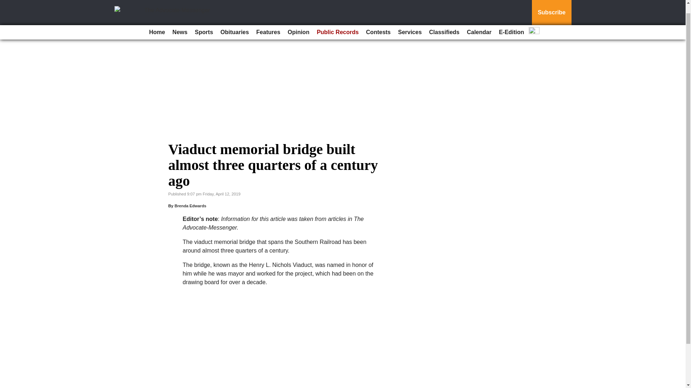 Image resolution: width=691 pixels, height=388 pixels. I want to click on Home, so click(157, 23).